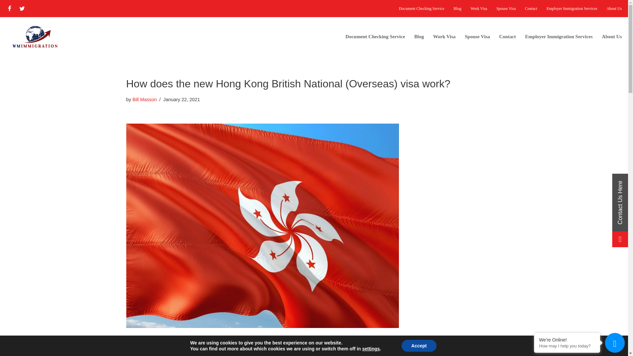 This screenshot has width=633, height=356. What do you see at coordinates (531, 9) in the screenshot?
I see `Contact` at bounding box center [531, 9].